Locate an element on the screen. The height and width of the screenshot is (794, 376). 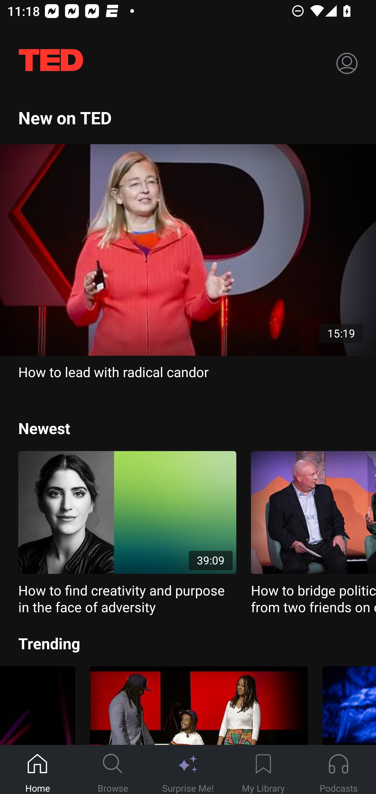
Browse is located at coordinates (113, 770).